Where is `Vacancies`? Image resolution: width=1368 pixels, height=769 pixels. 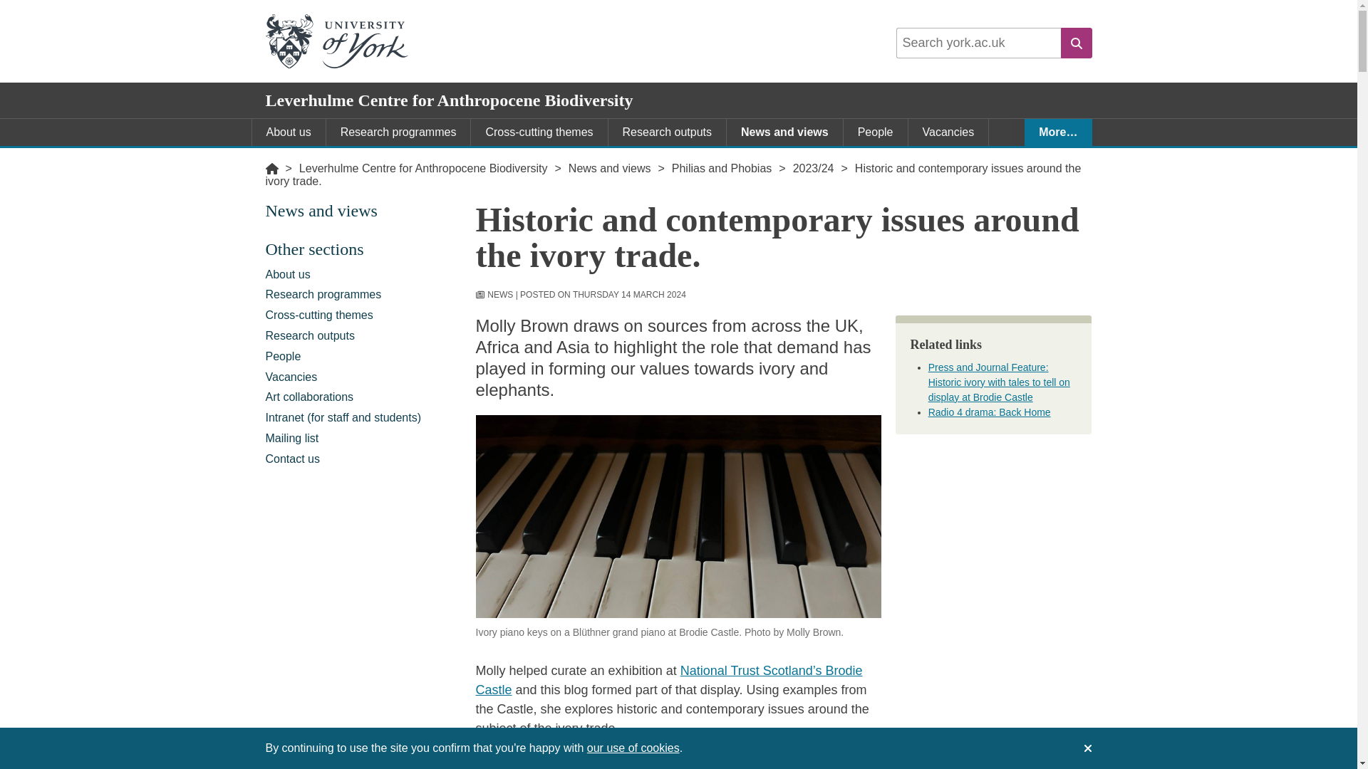
Vacancies is located at coordinates (948, 132).